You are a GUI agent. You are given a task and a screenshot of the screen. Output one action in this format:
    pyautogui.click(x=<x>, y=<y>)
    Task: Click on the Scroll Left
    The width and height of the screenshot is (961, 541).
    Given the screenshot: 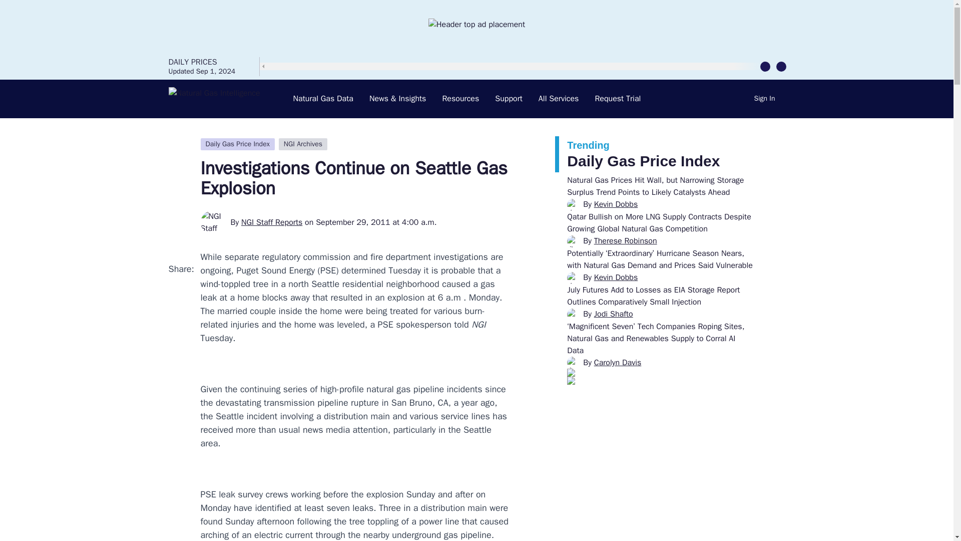 What is the action you would take?
    pyautogui.click(x=765, y=66)
    